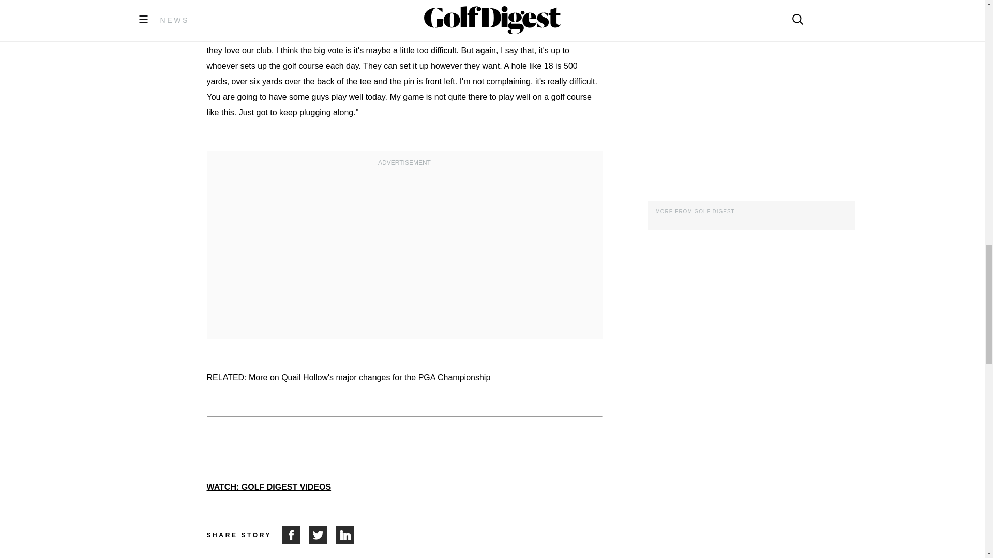 The image size is (993, 558). I want to click on Share on LinkedIn, so click(345, 535).